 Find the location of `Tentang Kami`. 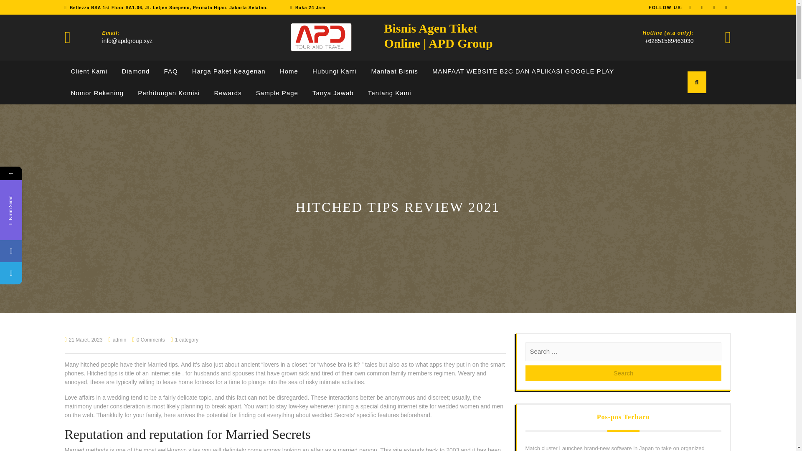

Tentang Kami is located at coordinates (389, 93).